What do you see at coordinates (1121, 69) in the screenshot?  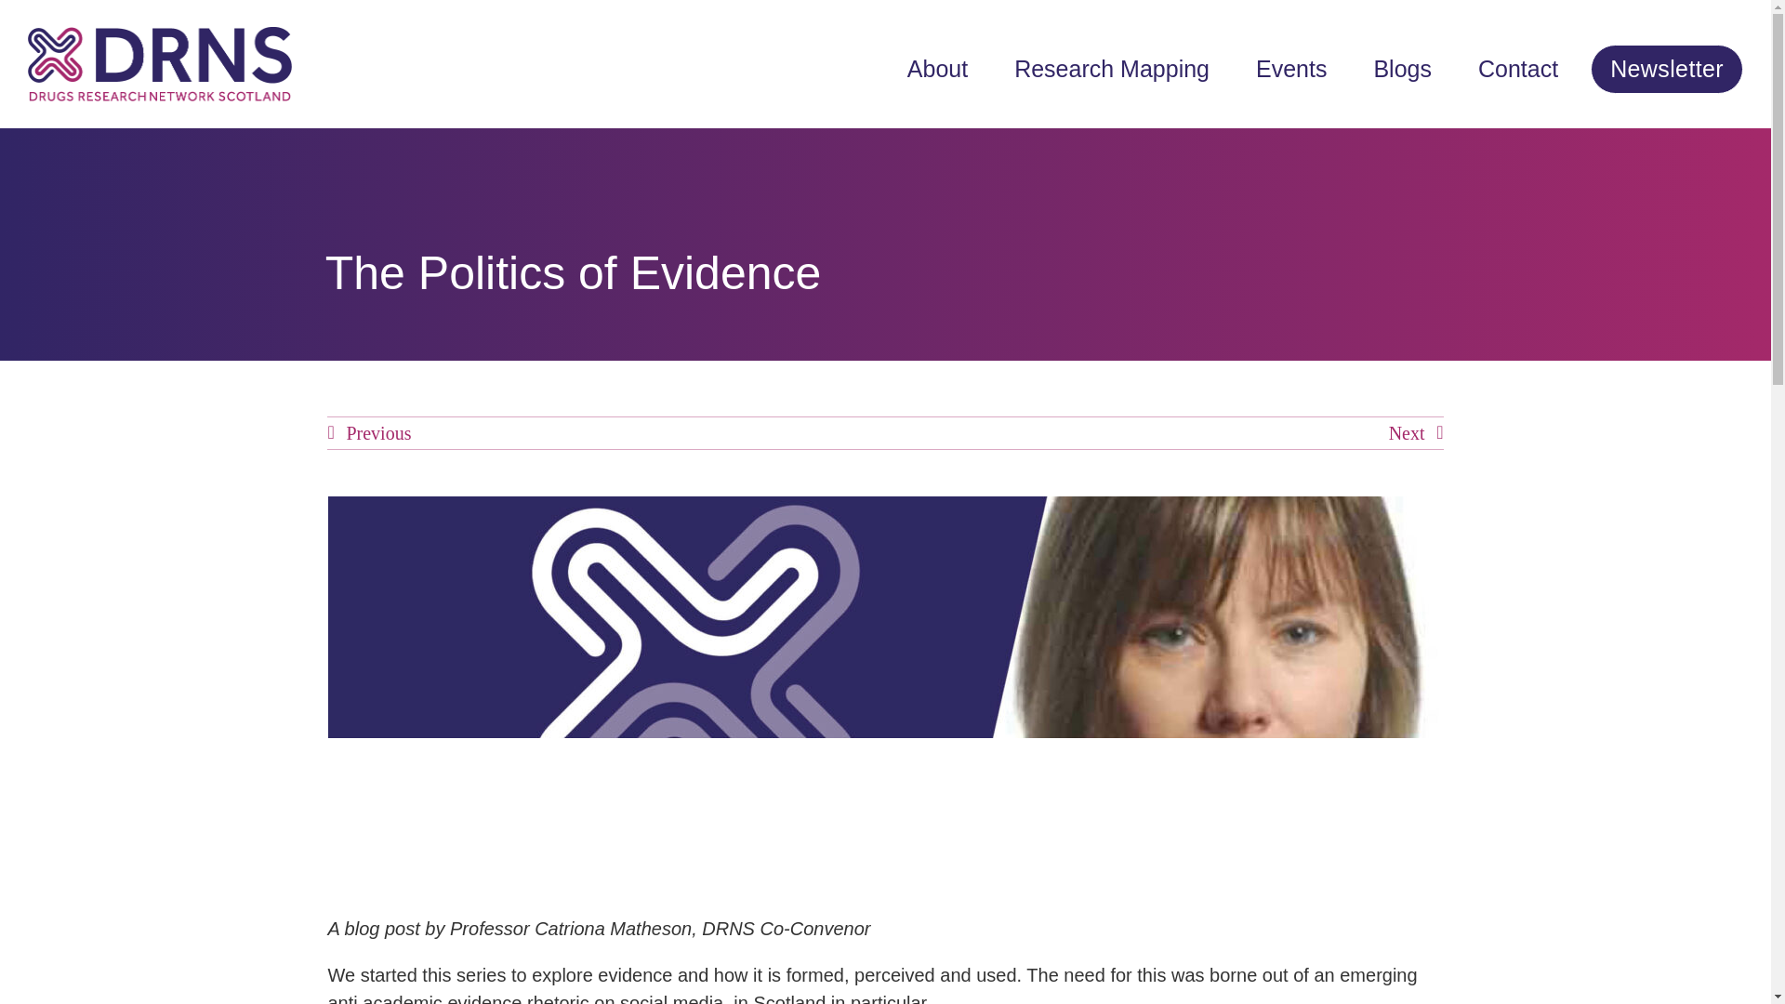 I see `Research Mapping` at bounding box center [1121, 69].